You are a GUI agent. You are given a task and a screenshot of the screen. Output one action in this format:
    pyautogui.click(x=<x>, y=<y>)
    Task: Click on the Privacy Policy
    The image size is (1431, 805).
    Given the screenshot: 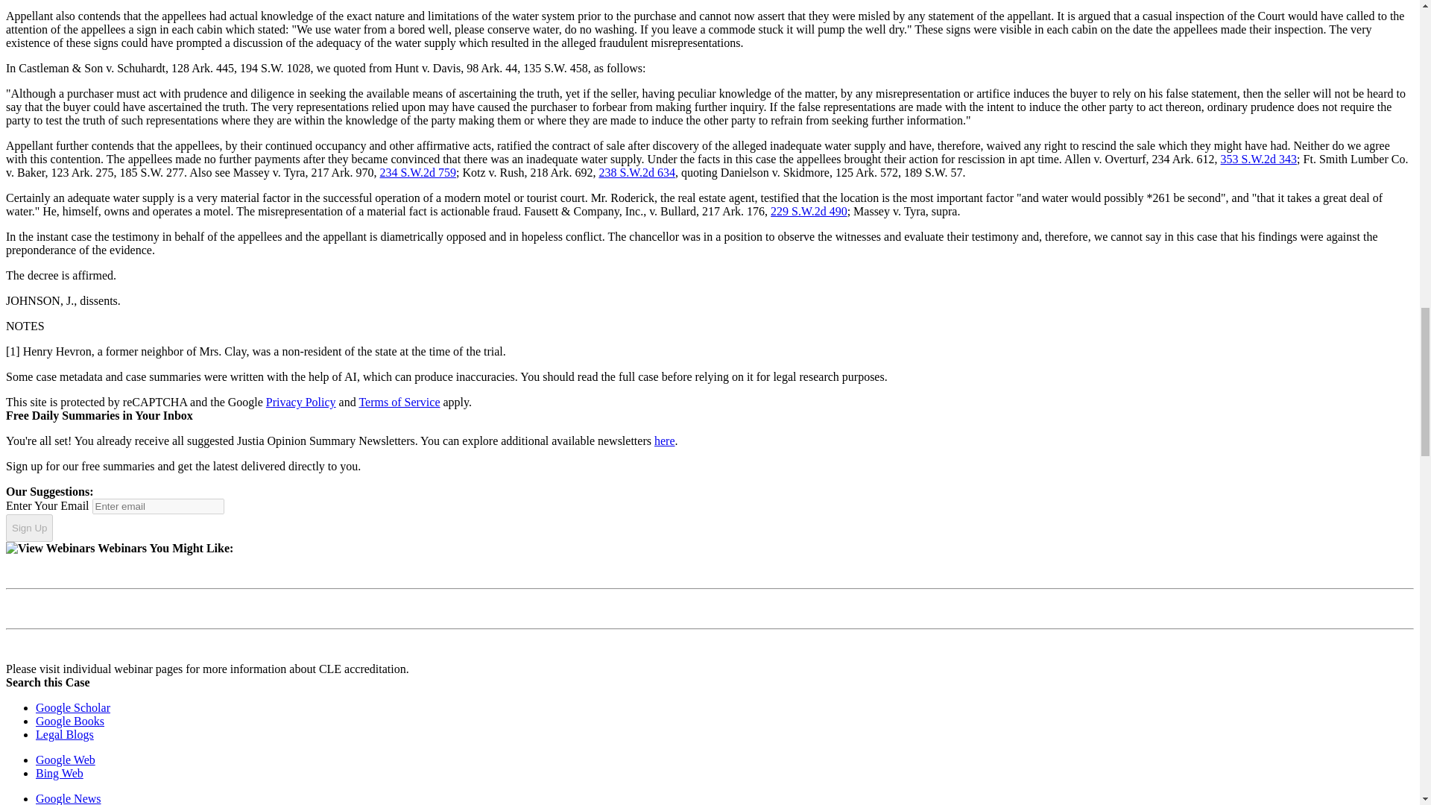 What is the action you would take?
    pyautogui.click(x=301, y=402)
    